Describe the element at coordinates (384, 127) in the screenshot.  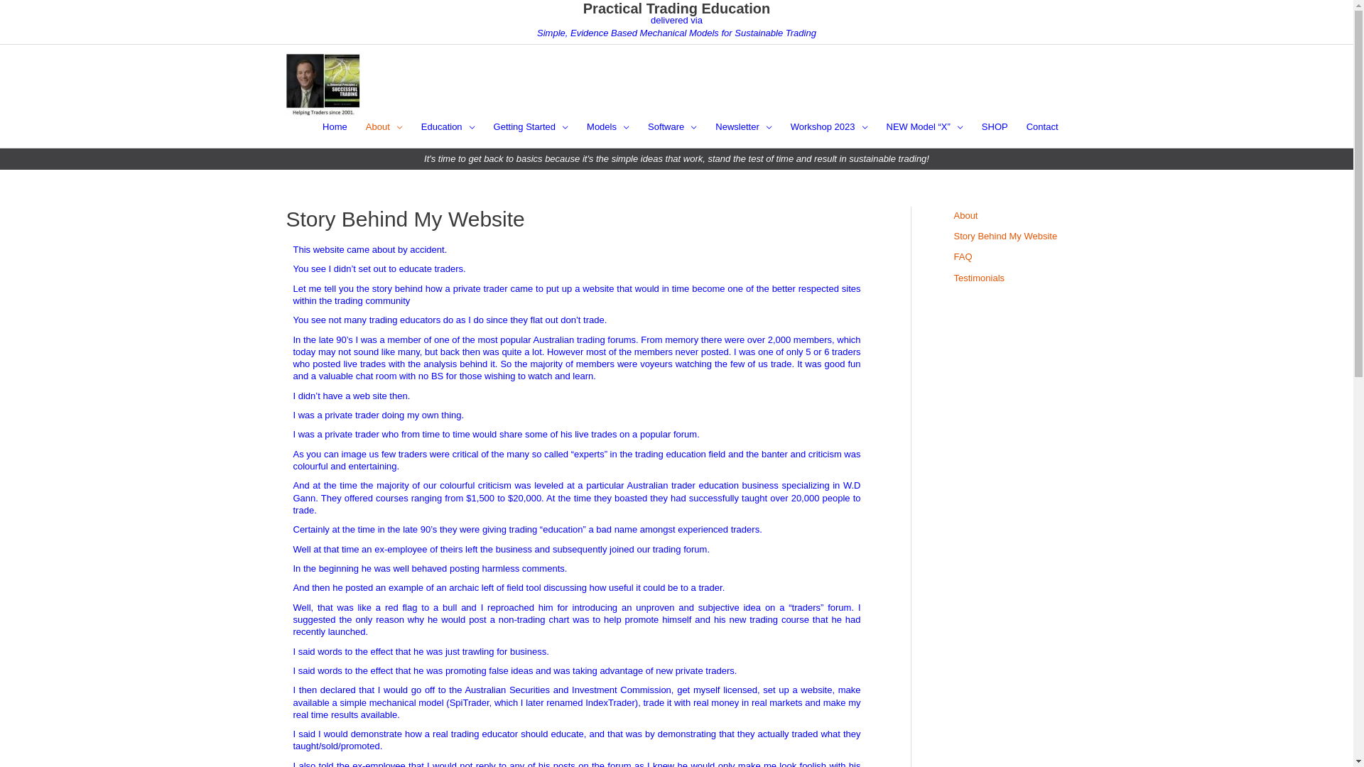
I see `About` at that location.